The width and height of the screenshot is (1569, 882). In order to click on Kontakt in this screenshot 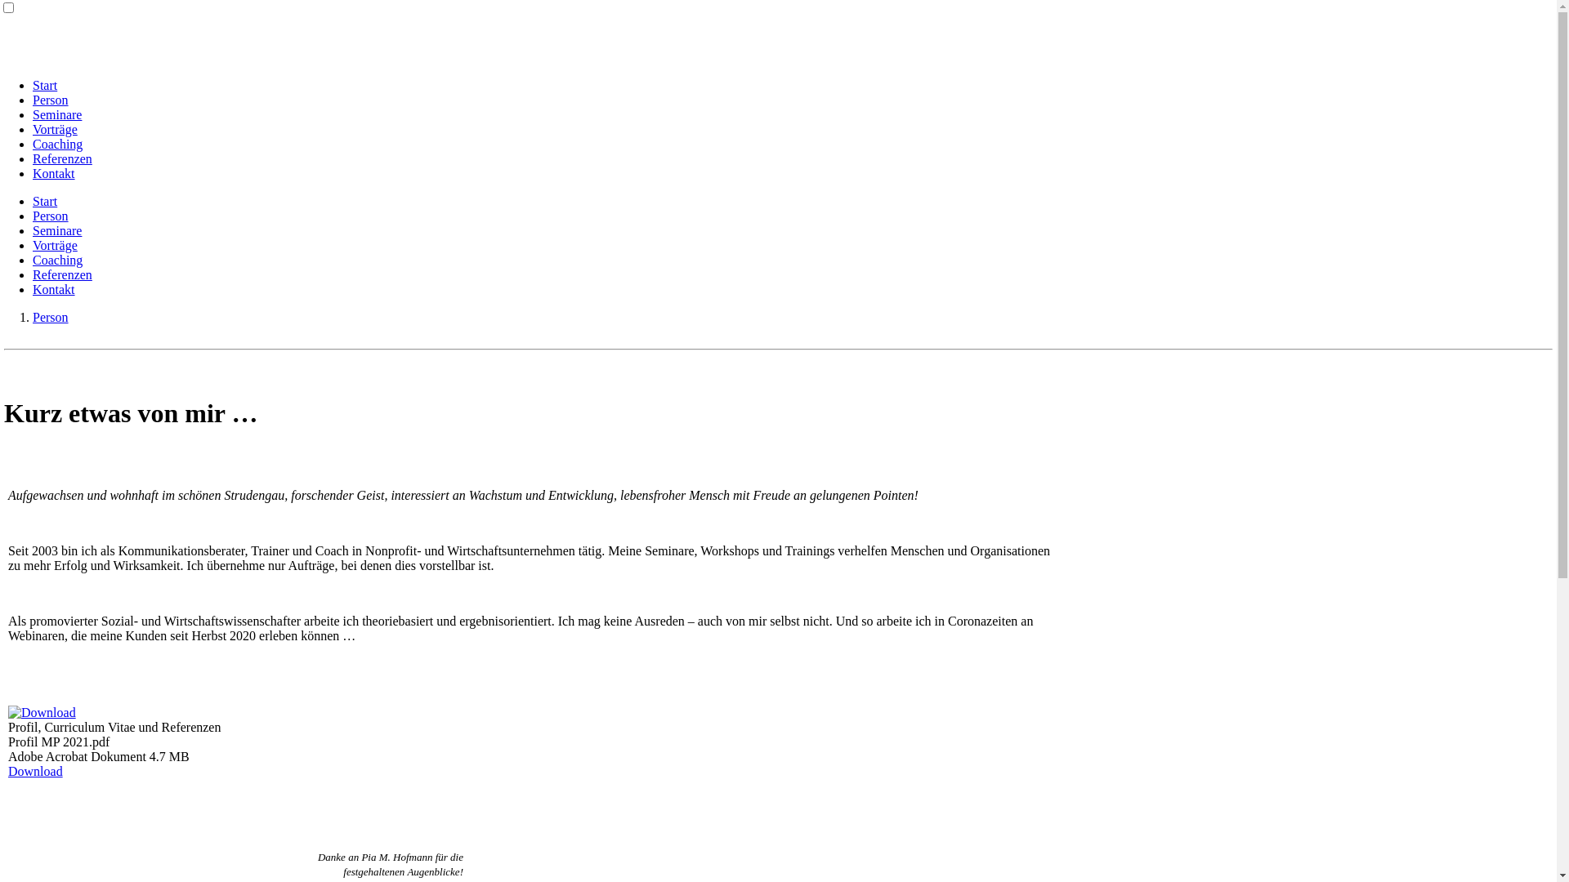, I will do `click(54, 173)`.